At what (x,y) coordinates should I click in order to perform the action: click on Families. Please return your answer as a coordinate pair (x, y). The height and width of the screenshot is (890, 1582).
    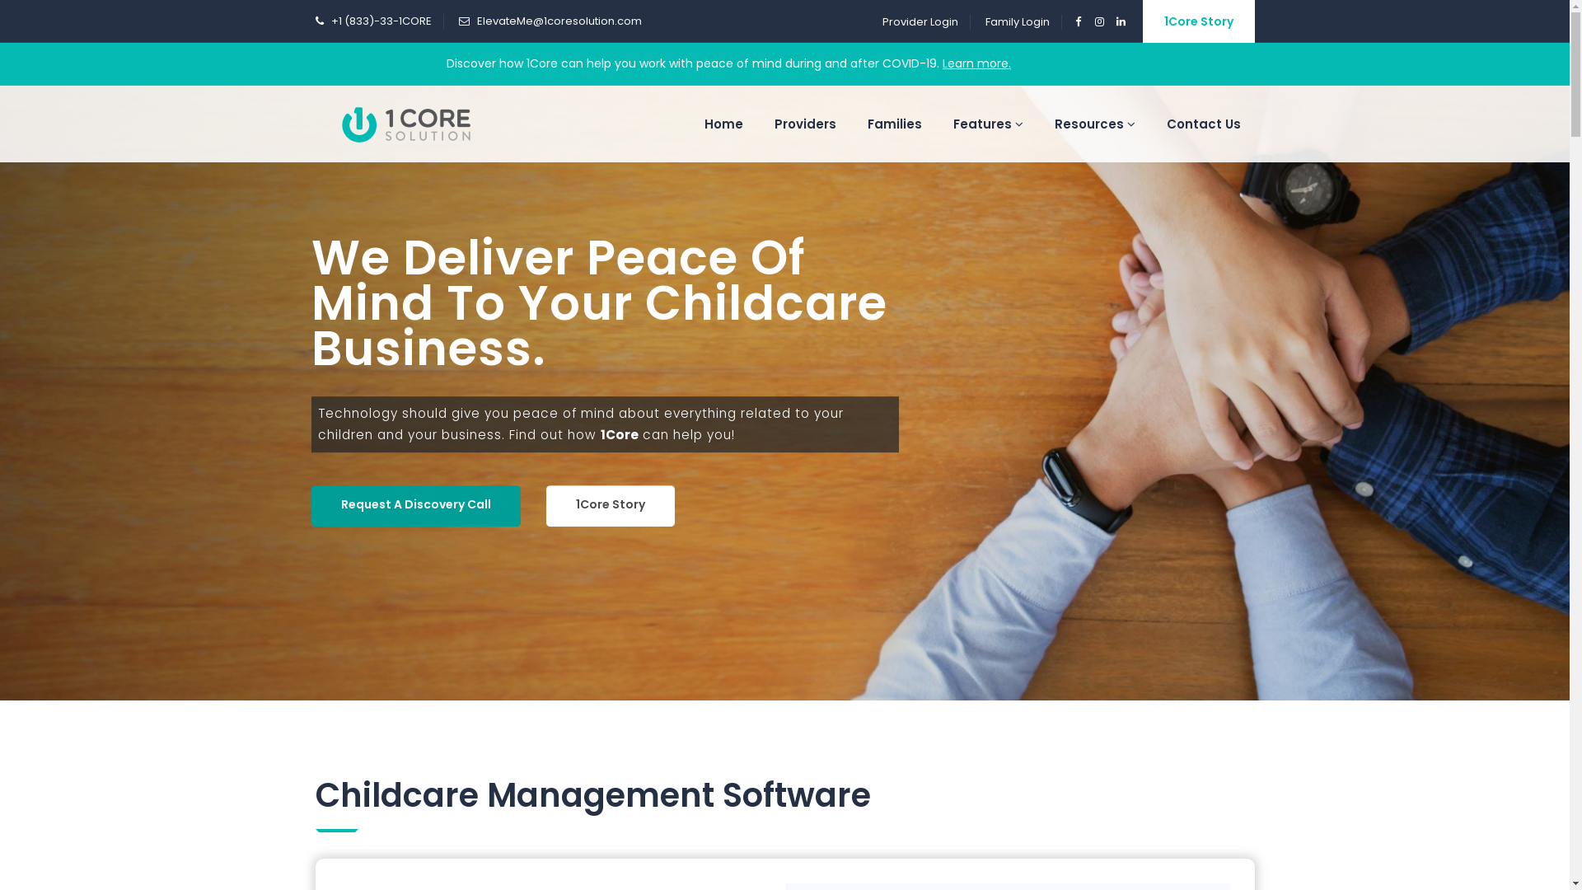
    Looking at the image, I should click on (895, 124).